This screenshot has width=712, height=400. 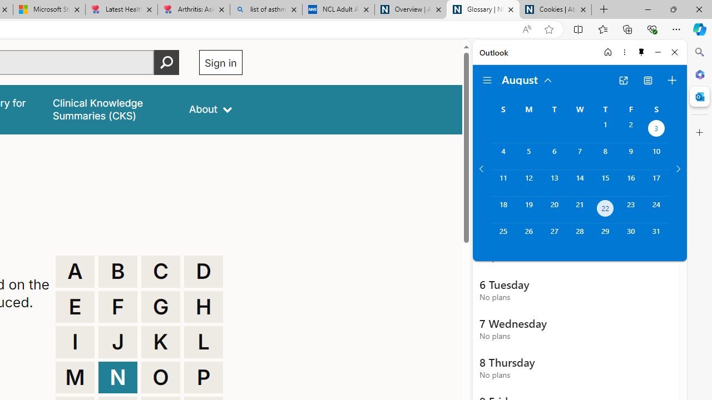 I want to click on New Tab, so click(x=604, y=10).